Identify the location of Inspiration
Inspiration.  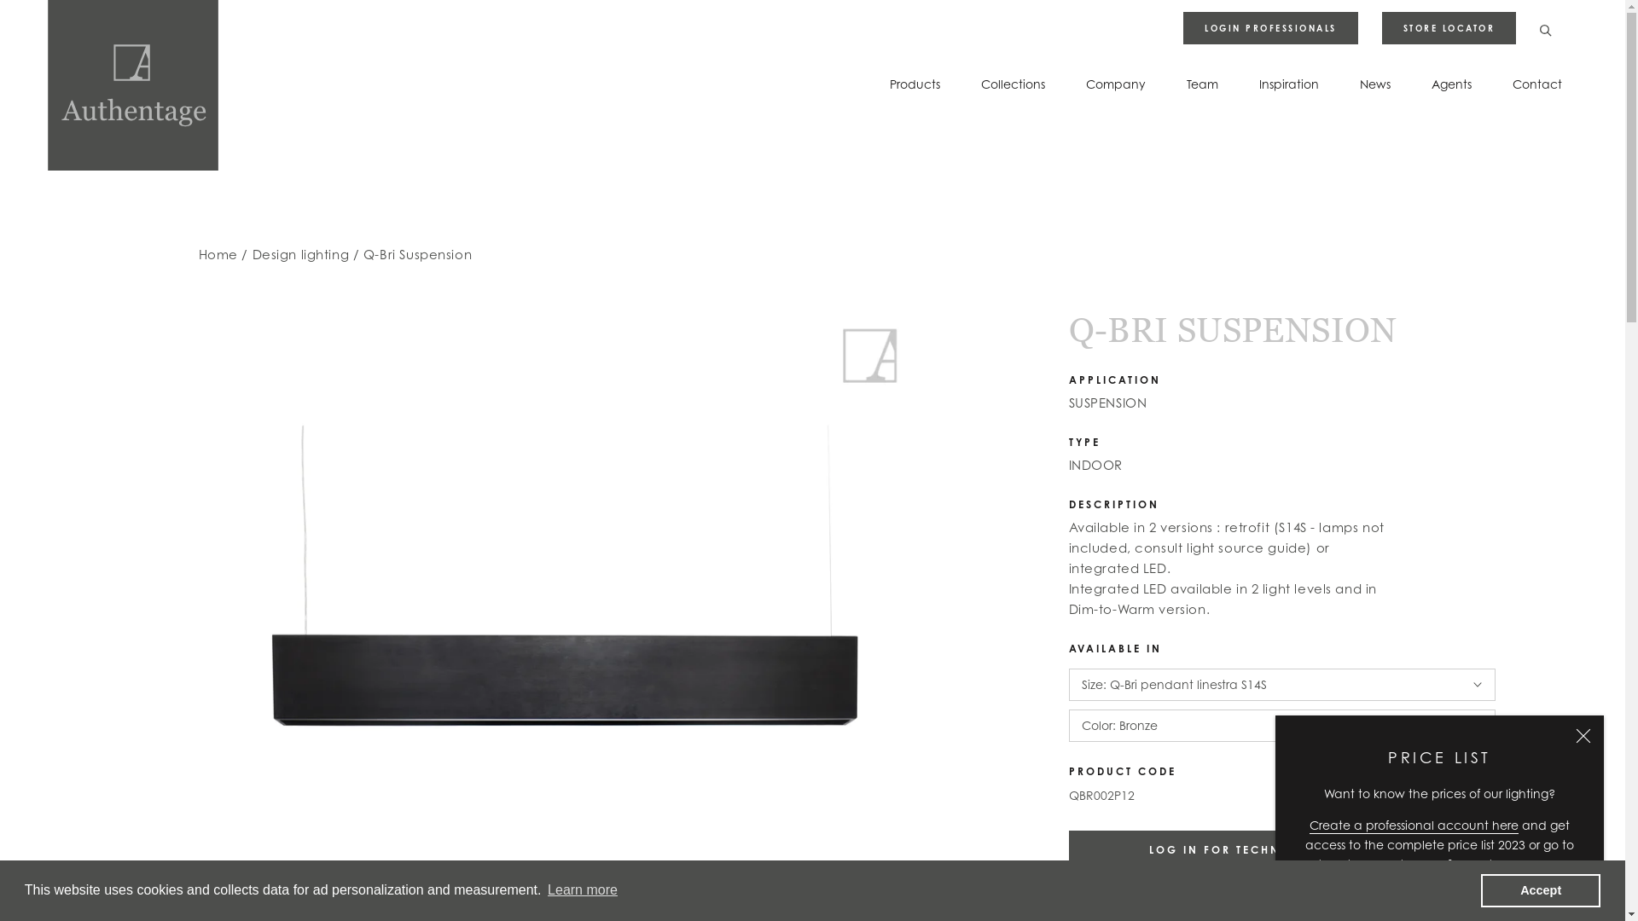
(1289, 84).